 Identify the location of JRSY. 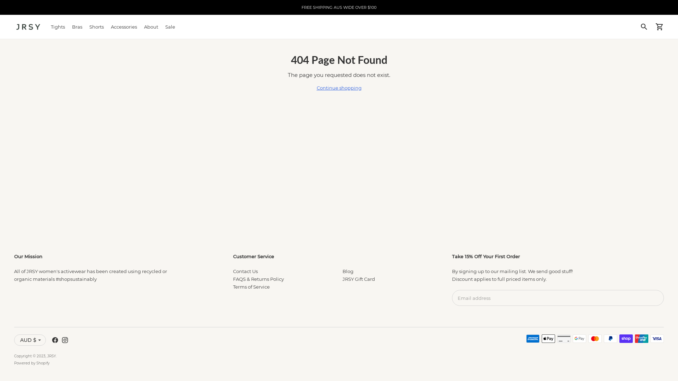
(52, 356).